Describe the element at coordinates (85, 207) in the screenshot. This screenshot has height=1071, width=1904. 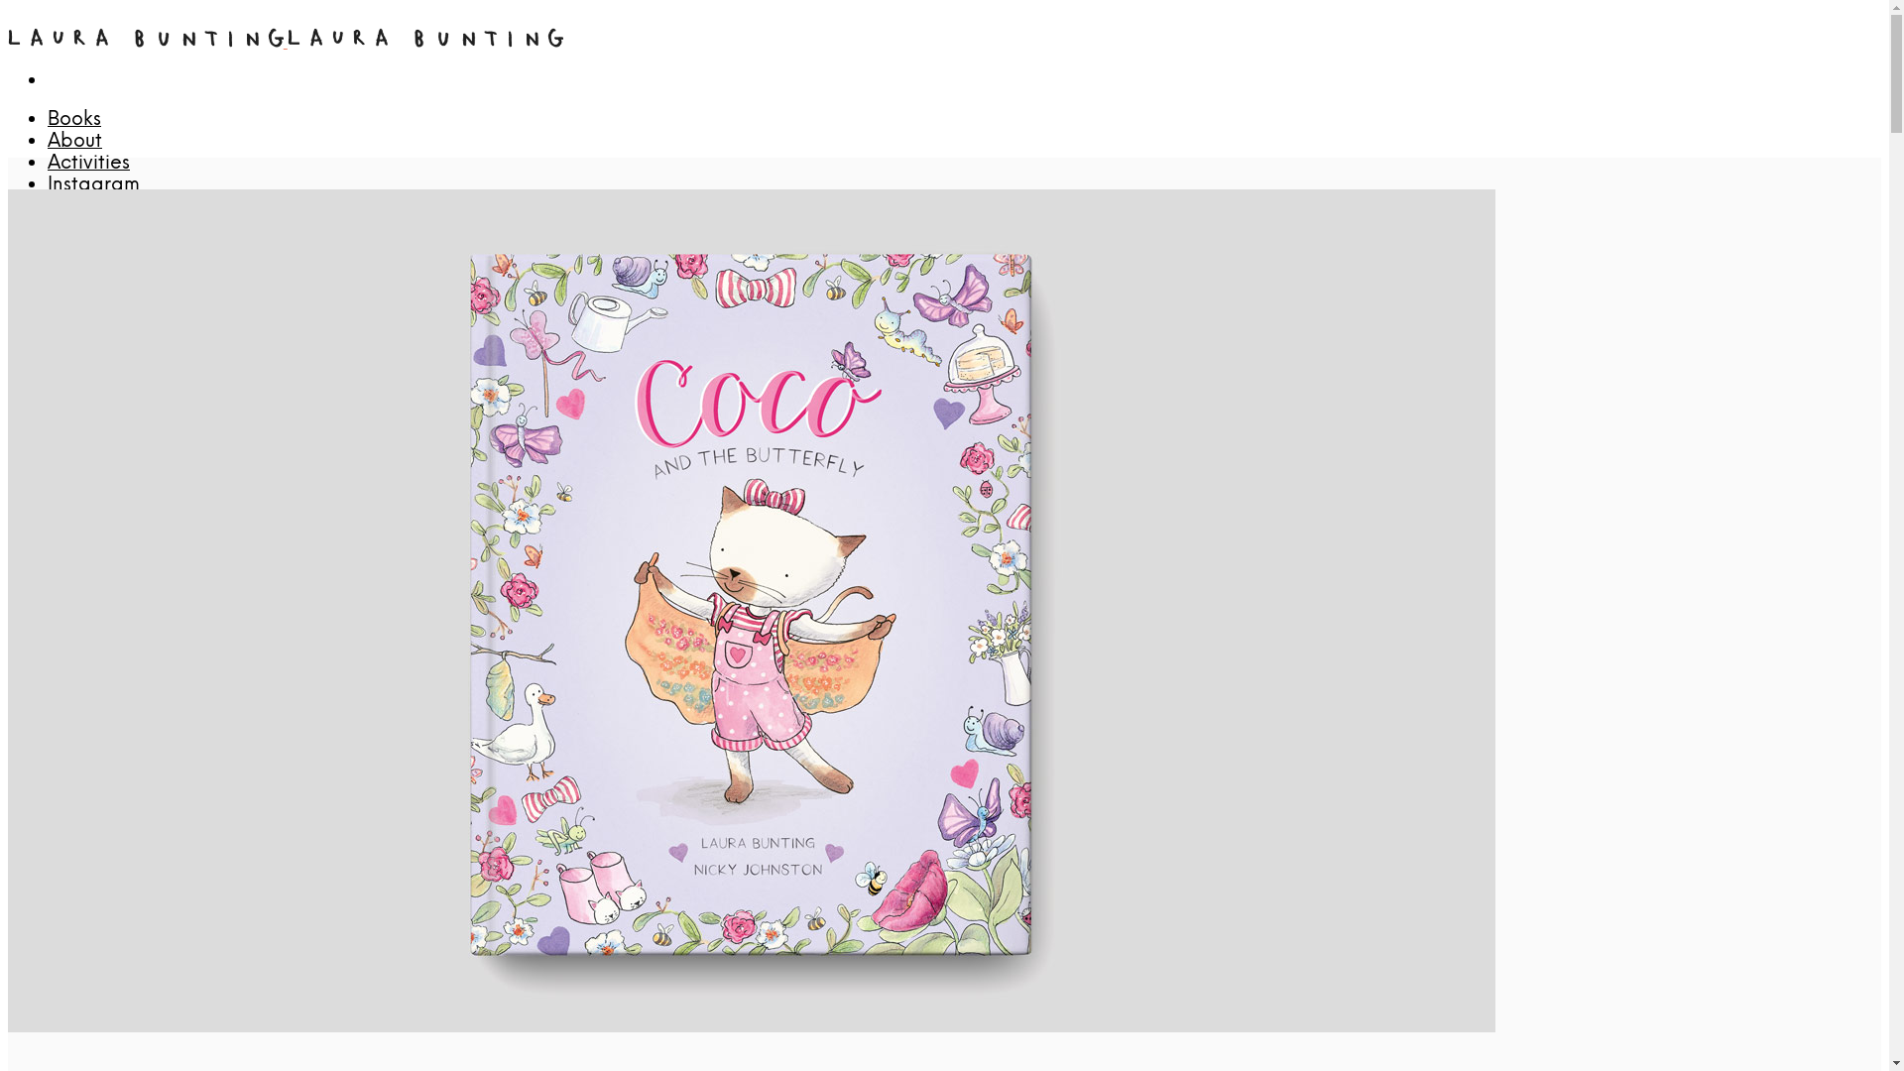
I see `Contact` at that location.